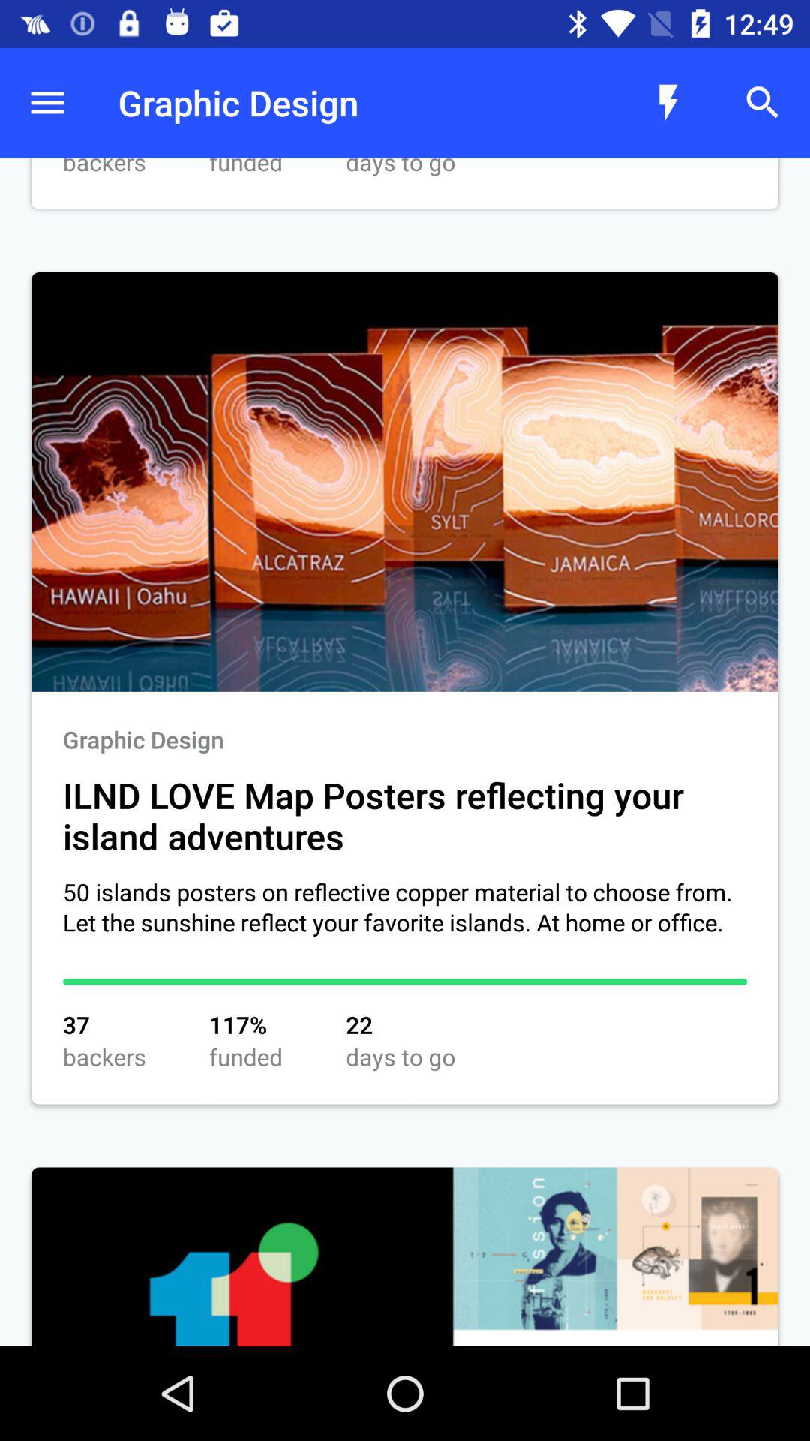  I want to click on press the item to the right of graphic design item, so click(667, 102).